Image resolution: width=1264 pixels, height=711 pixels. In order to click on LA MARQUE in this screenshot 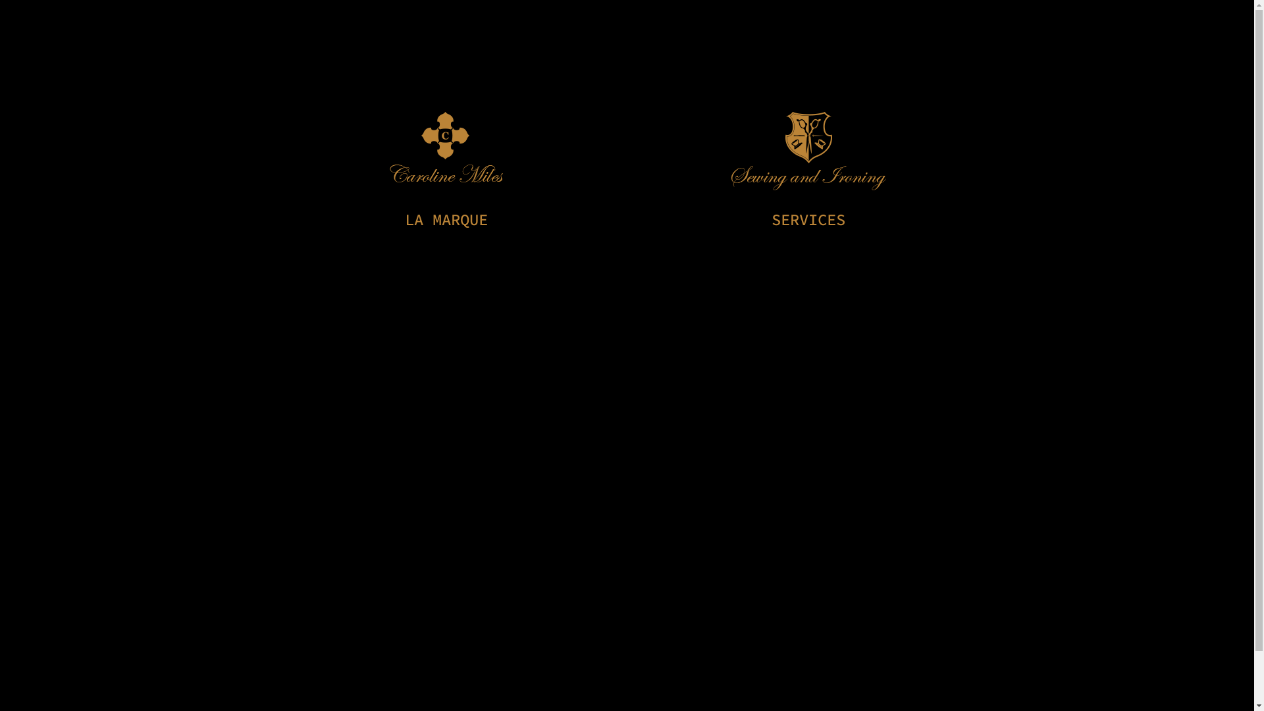, I will do `click(446, 220)`.